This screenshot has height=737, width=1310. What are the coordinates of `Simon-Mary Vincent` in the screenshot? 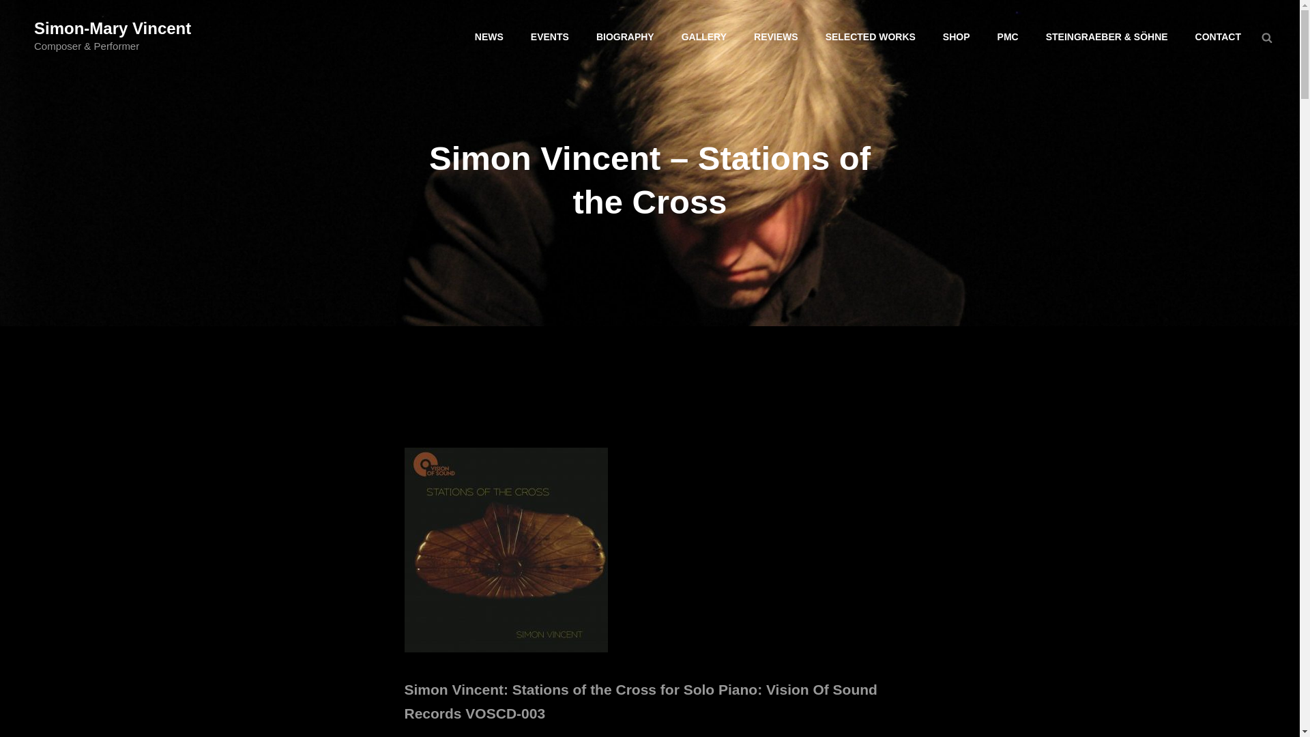 It's located at (112, 29).